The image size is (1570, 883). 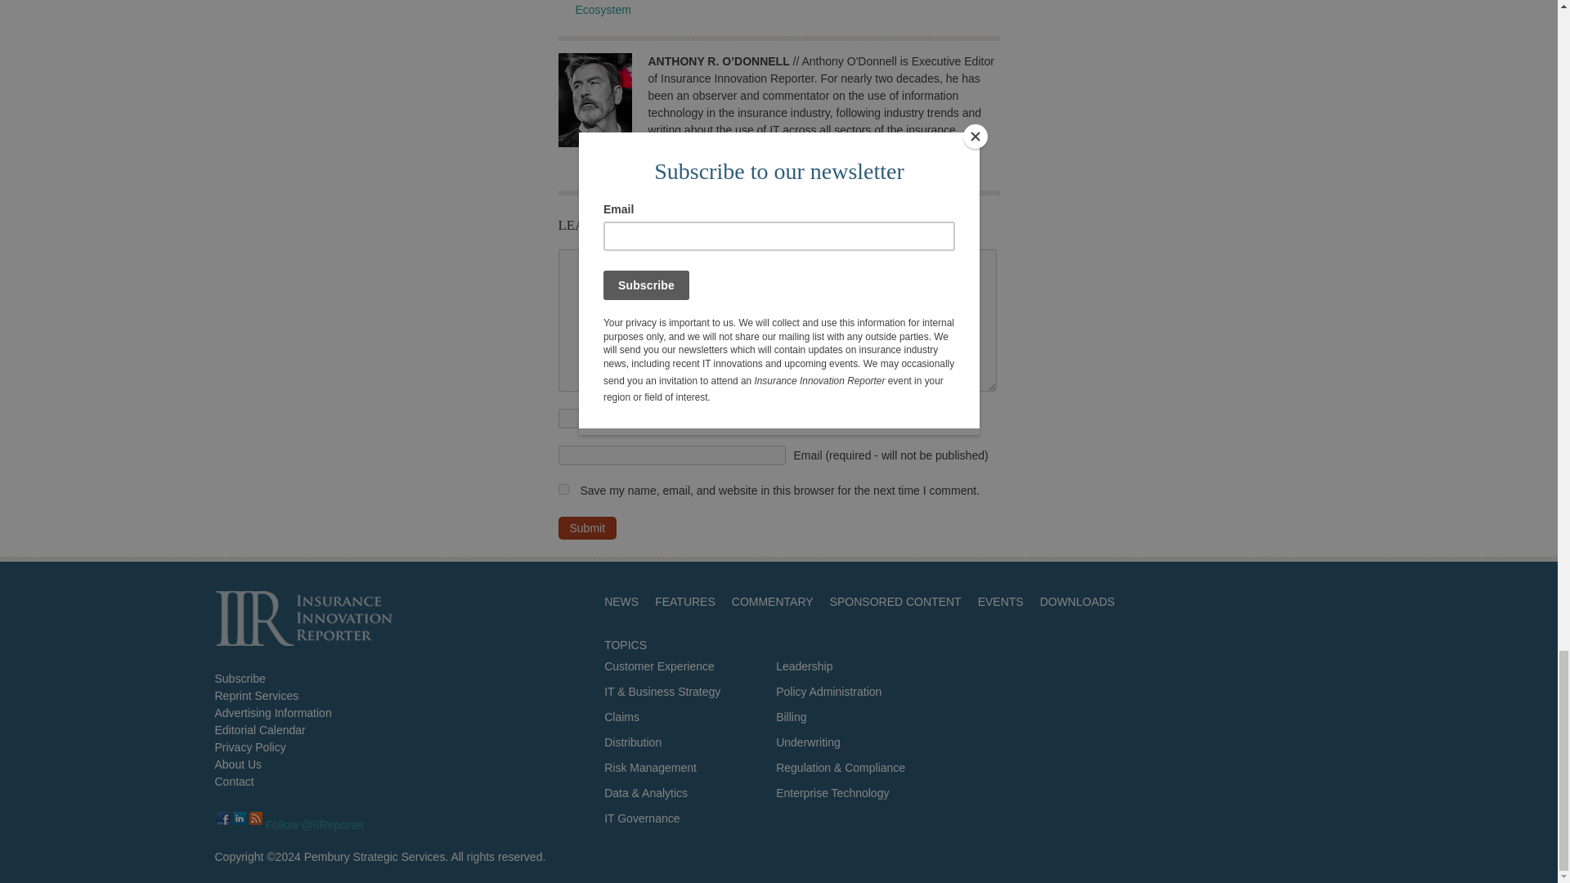 I want to click on Follow my company on LinkedIn, so click(x=239, y=818).